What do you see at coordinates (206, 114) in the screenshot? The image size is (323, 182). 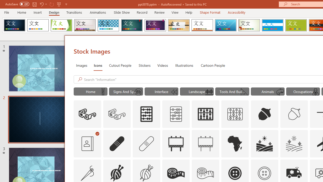 I see `AutomationID: Icons_Abacus1` at bounding box center [206, 114].